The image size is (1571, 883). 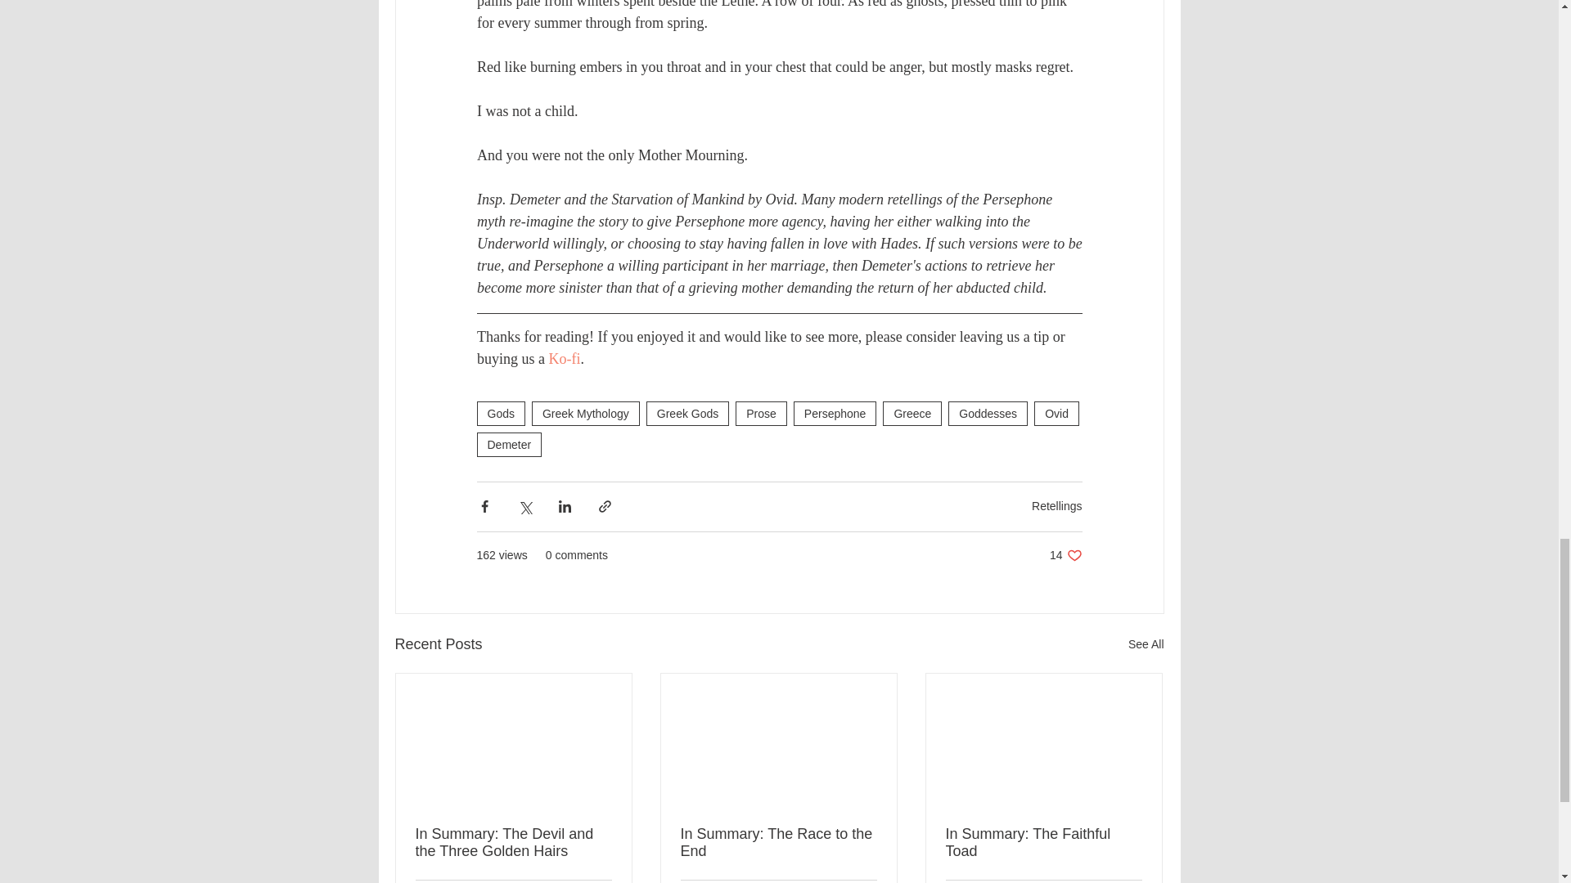 I want to click on In Summary: The Faithful Toad, so click(x=1043, y=842).